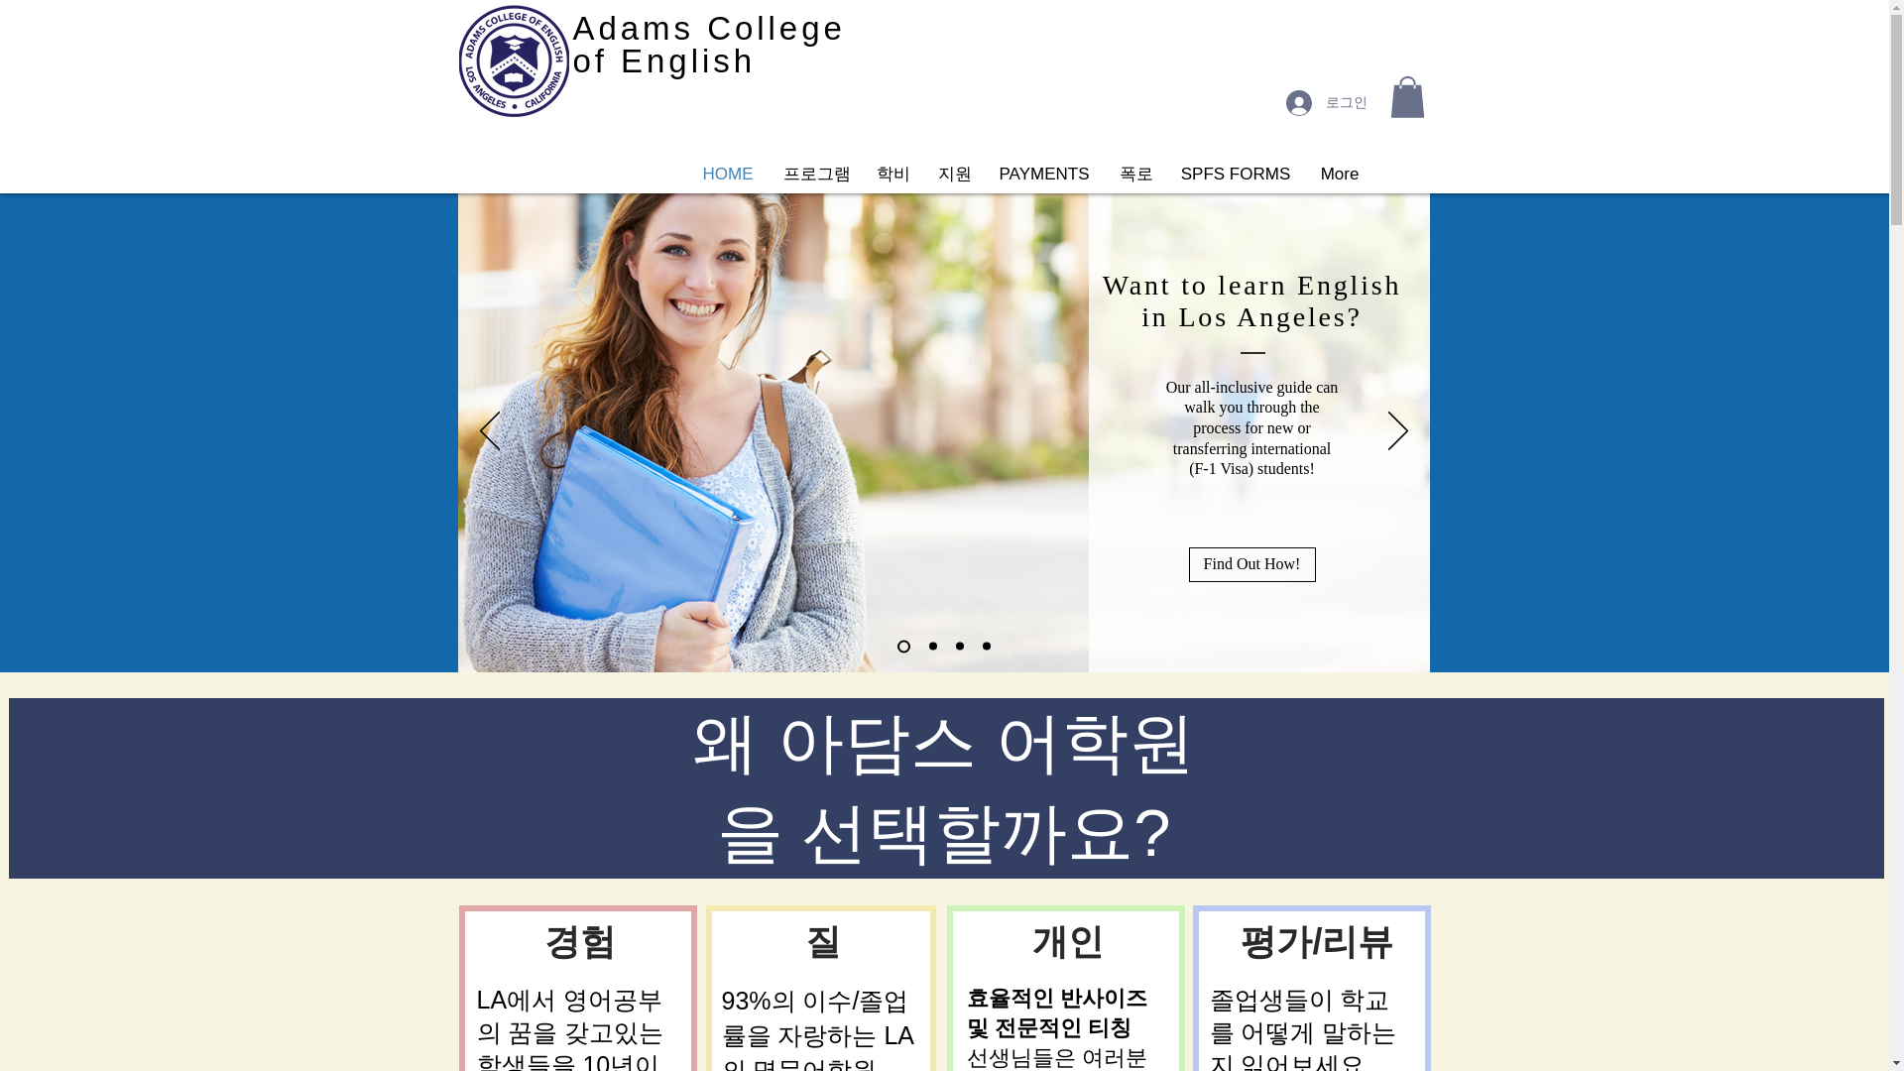 The image size is (1904, 1071). What do you see at coordinates (1236, 174) in the screenshot?
I see `SPFS FORMS` at bounding box center [1236, 174].